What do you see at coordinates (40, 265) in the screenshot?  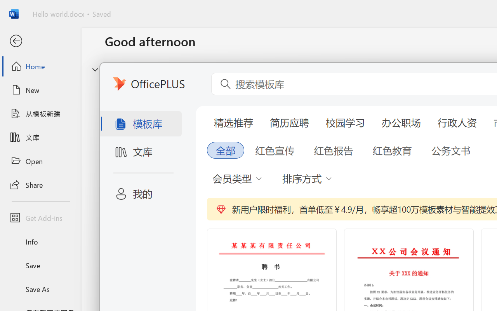 I see `Save` at bounding box center [40, 265].